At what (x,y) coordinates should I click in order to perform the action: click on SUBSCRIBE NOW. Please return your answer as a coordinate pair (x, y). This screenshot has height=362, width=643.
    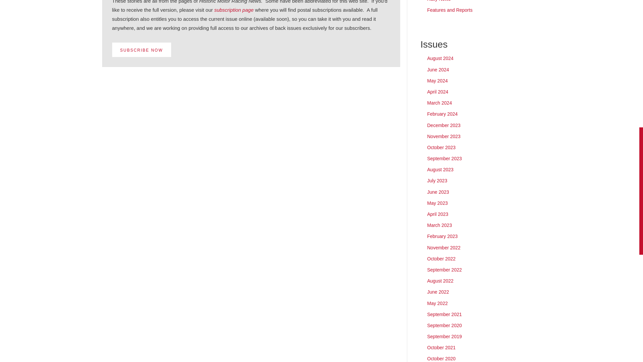
    Looking at the image, I should click on (141, 50).